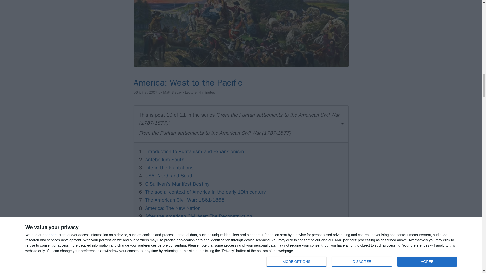 Image resolution: width=486 pixels, height=273 pixels. I want to click on The American Civil War: 1861-1865, so click(184, 200).